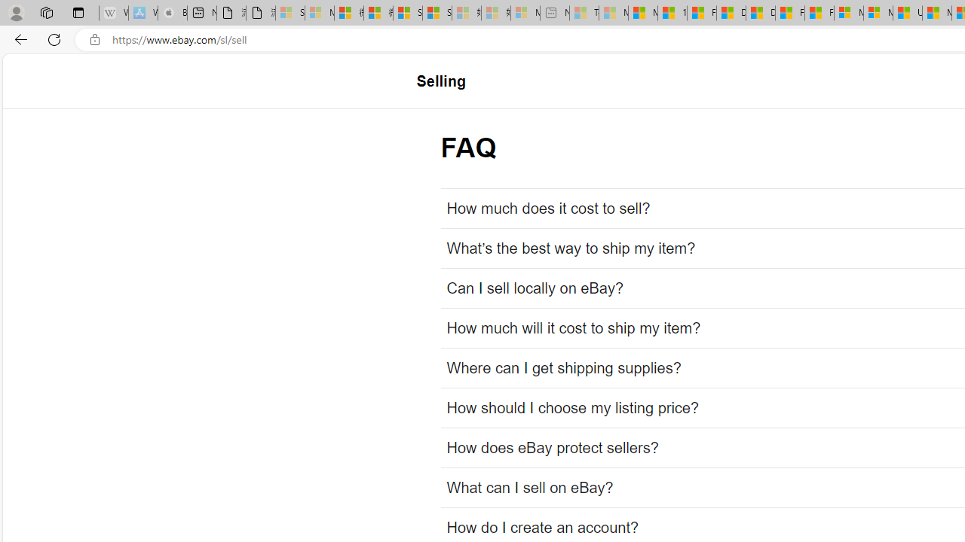  I want to click on Marine life - MSN - Sleeping, so click(614, 14).